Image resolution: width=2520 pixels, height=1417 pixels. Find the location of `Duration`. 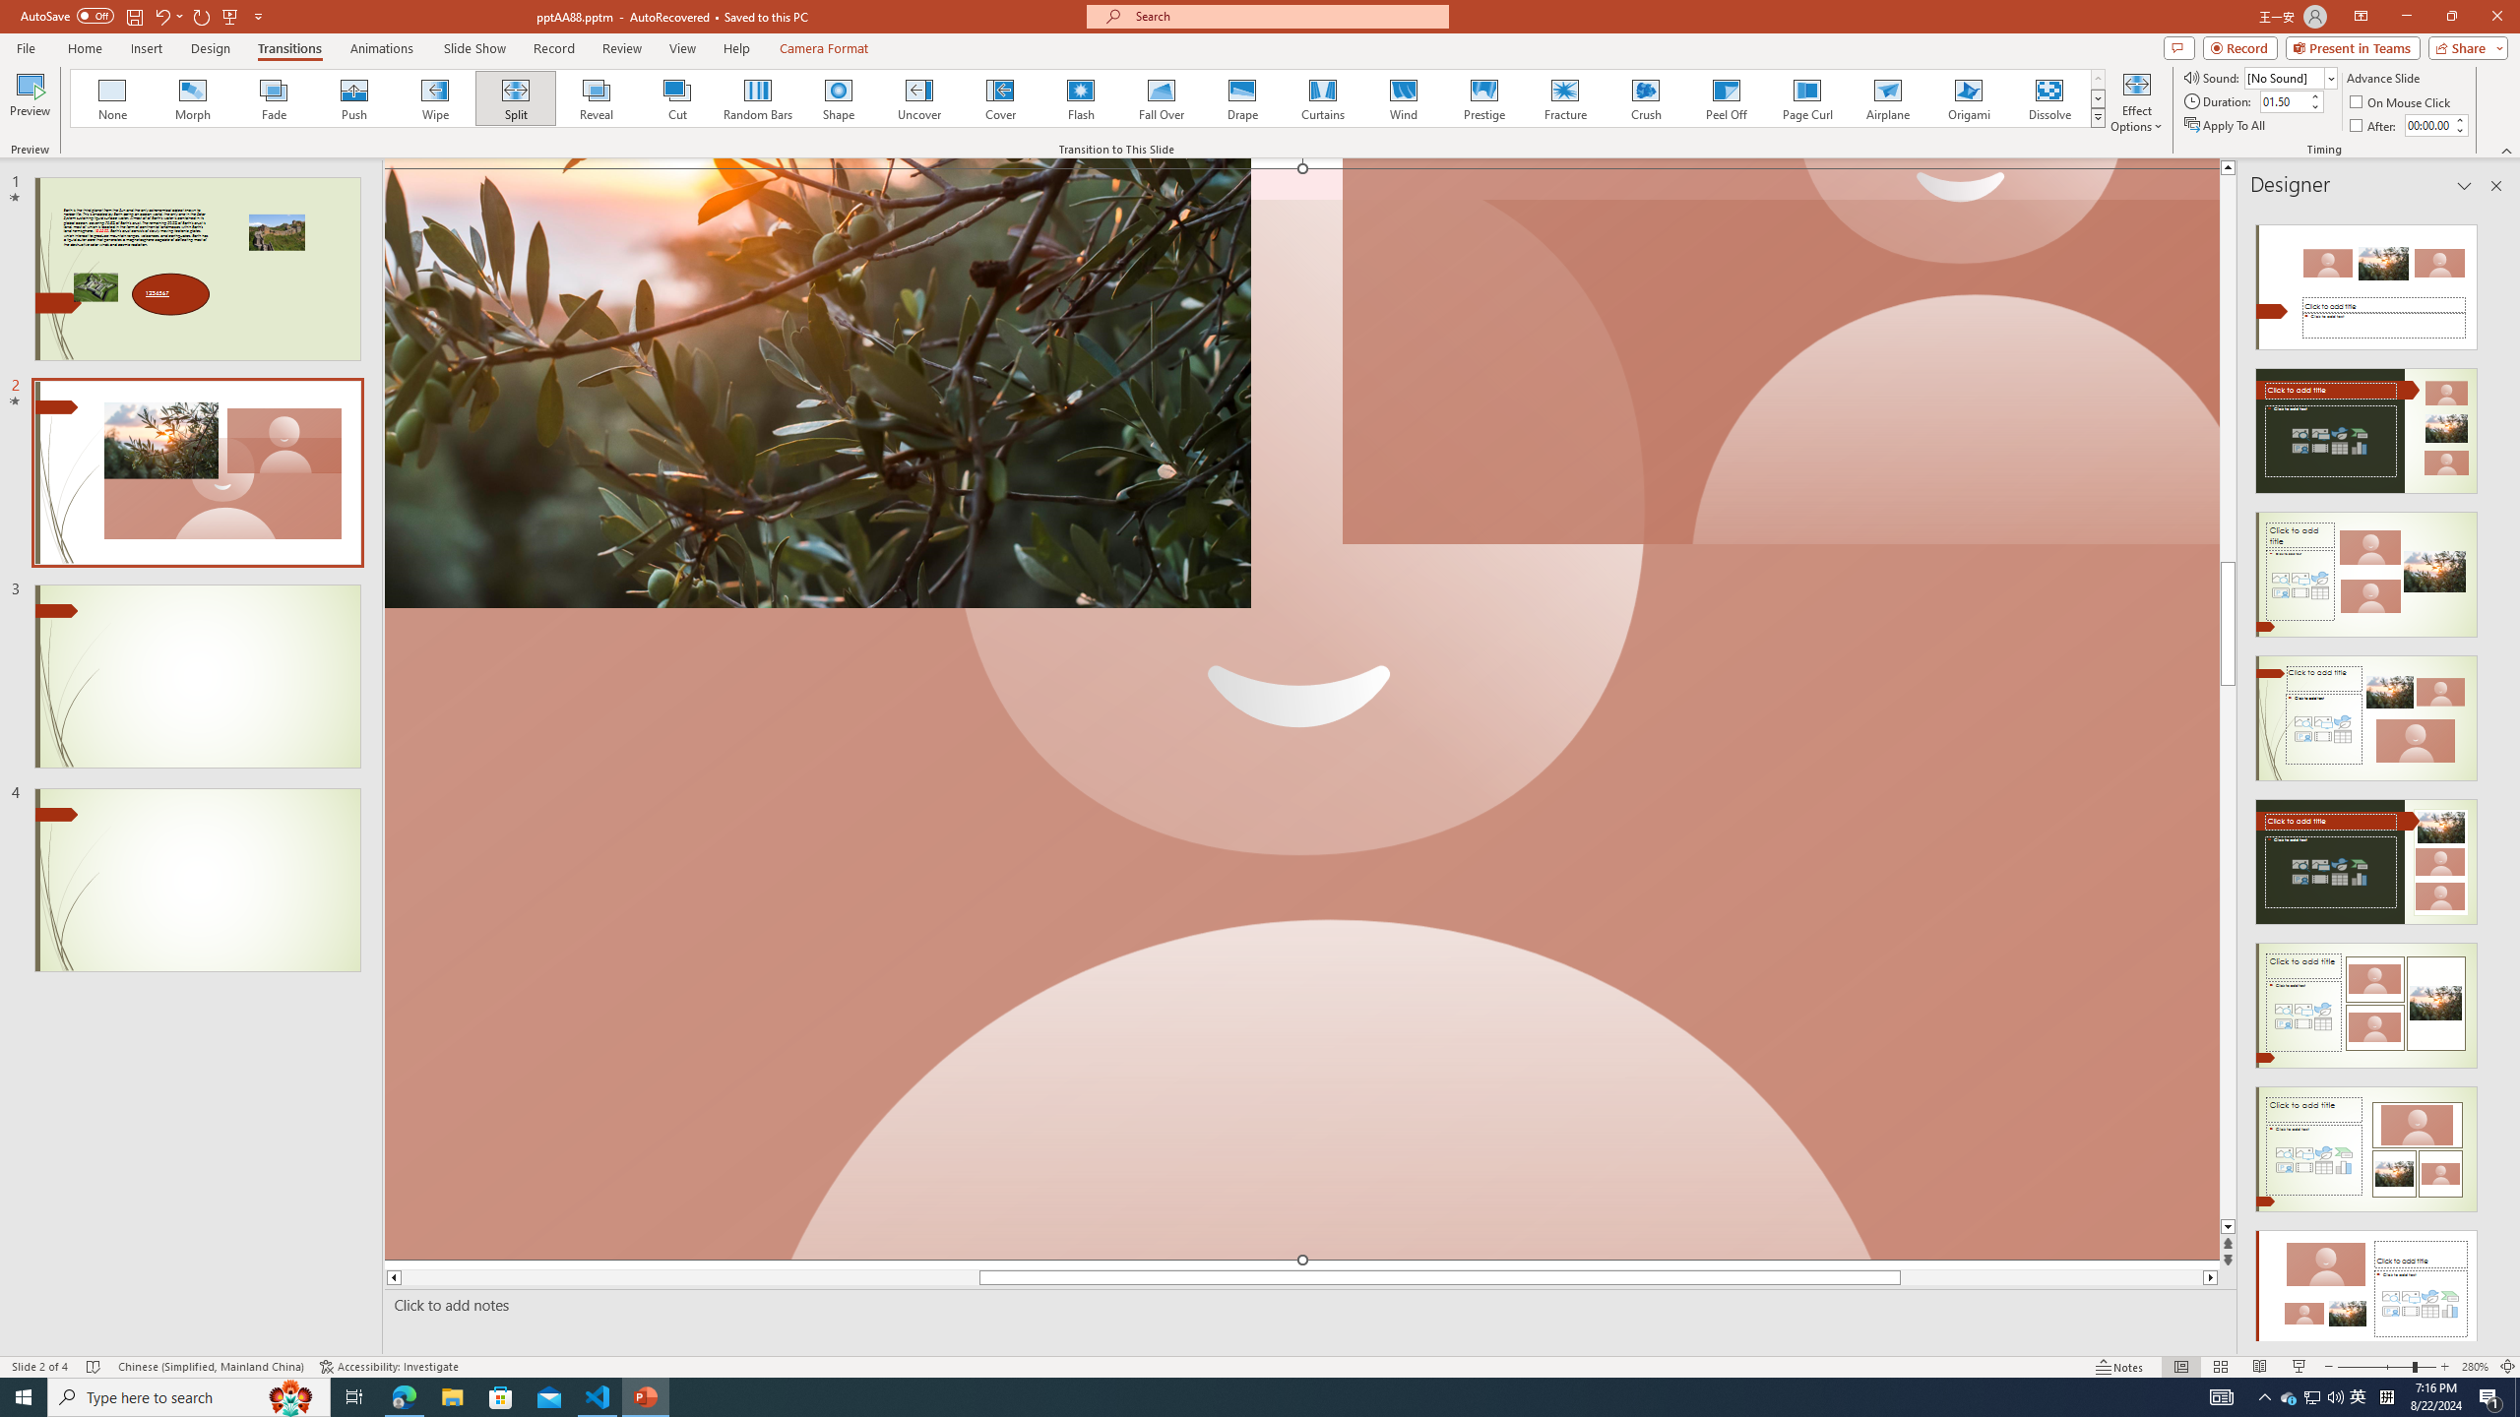

Duration is located at coordinates (2283, 100).